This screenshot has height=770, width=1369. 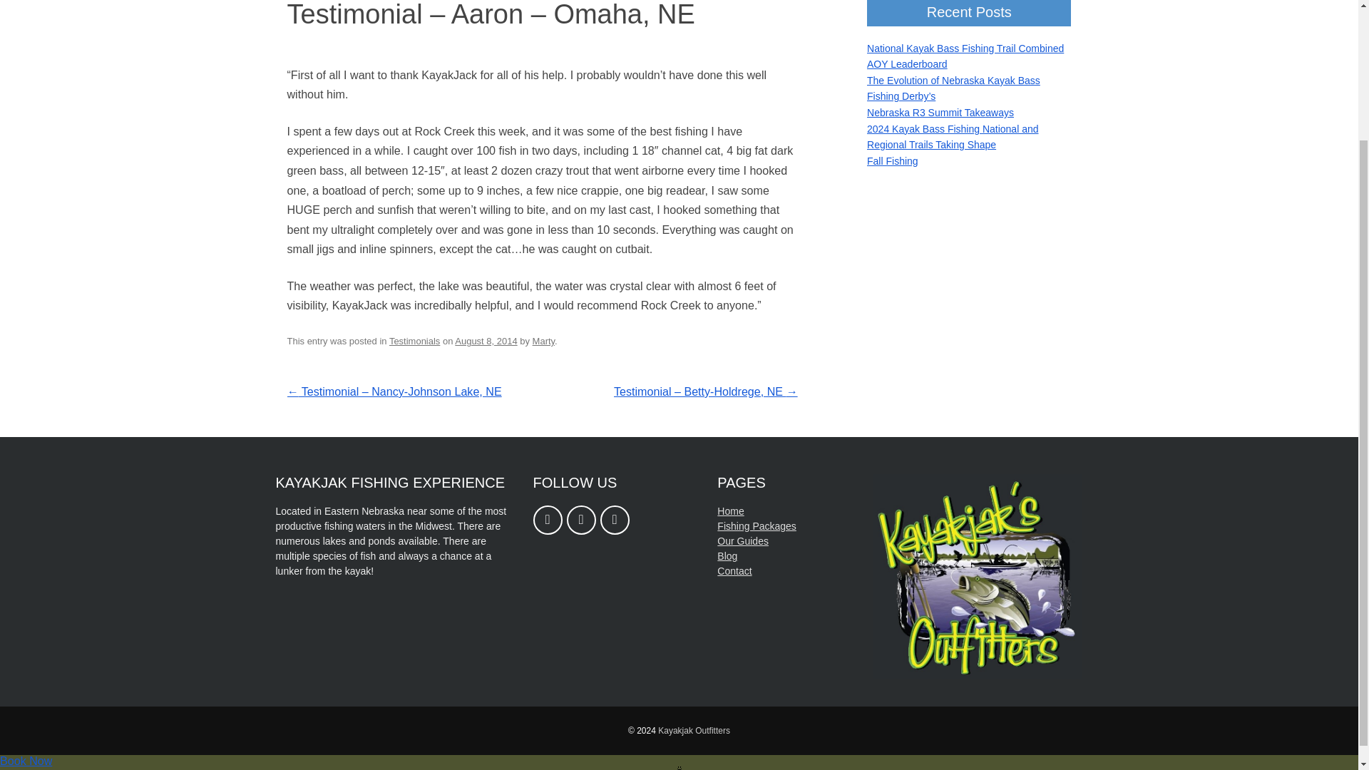 What do you see at coordinates (543, 341) in the screenshot?
I see `View all posts by Marty` at bounding box center [543, 341].